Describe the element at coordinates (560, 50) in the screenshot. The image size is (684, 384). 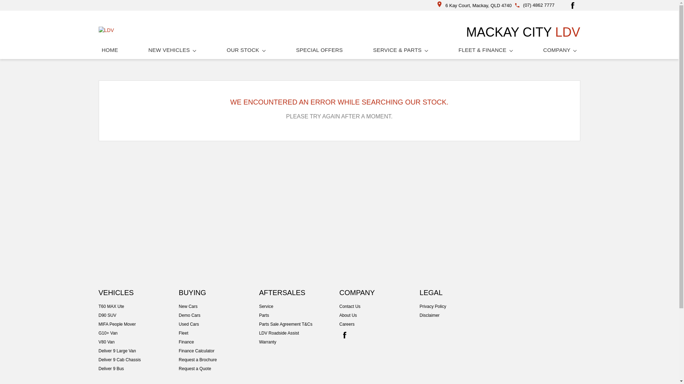
I see `COMPANY` at that location.